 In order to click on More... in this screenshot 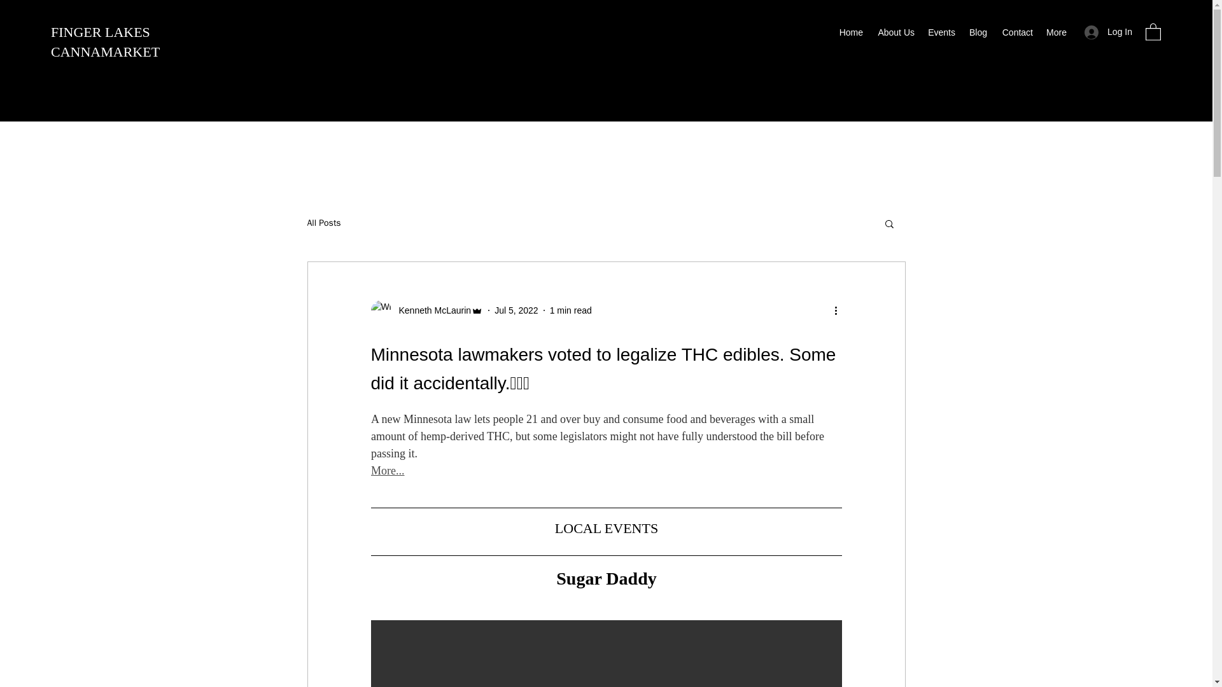, I will do `click(387, 471)`.